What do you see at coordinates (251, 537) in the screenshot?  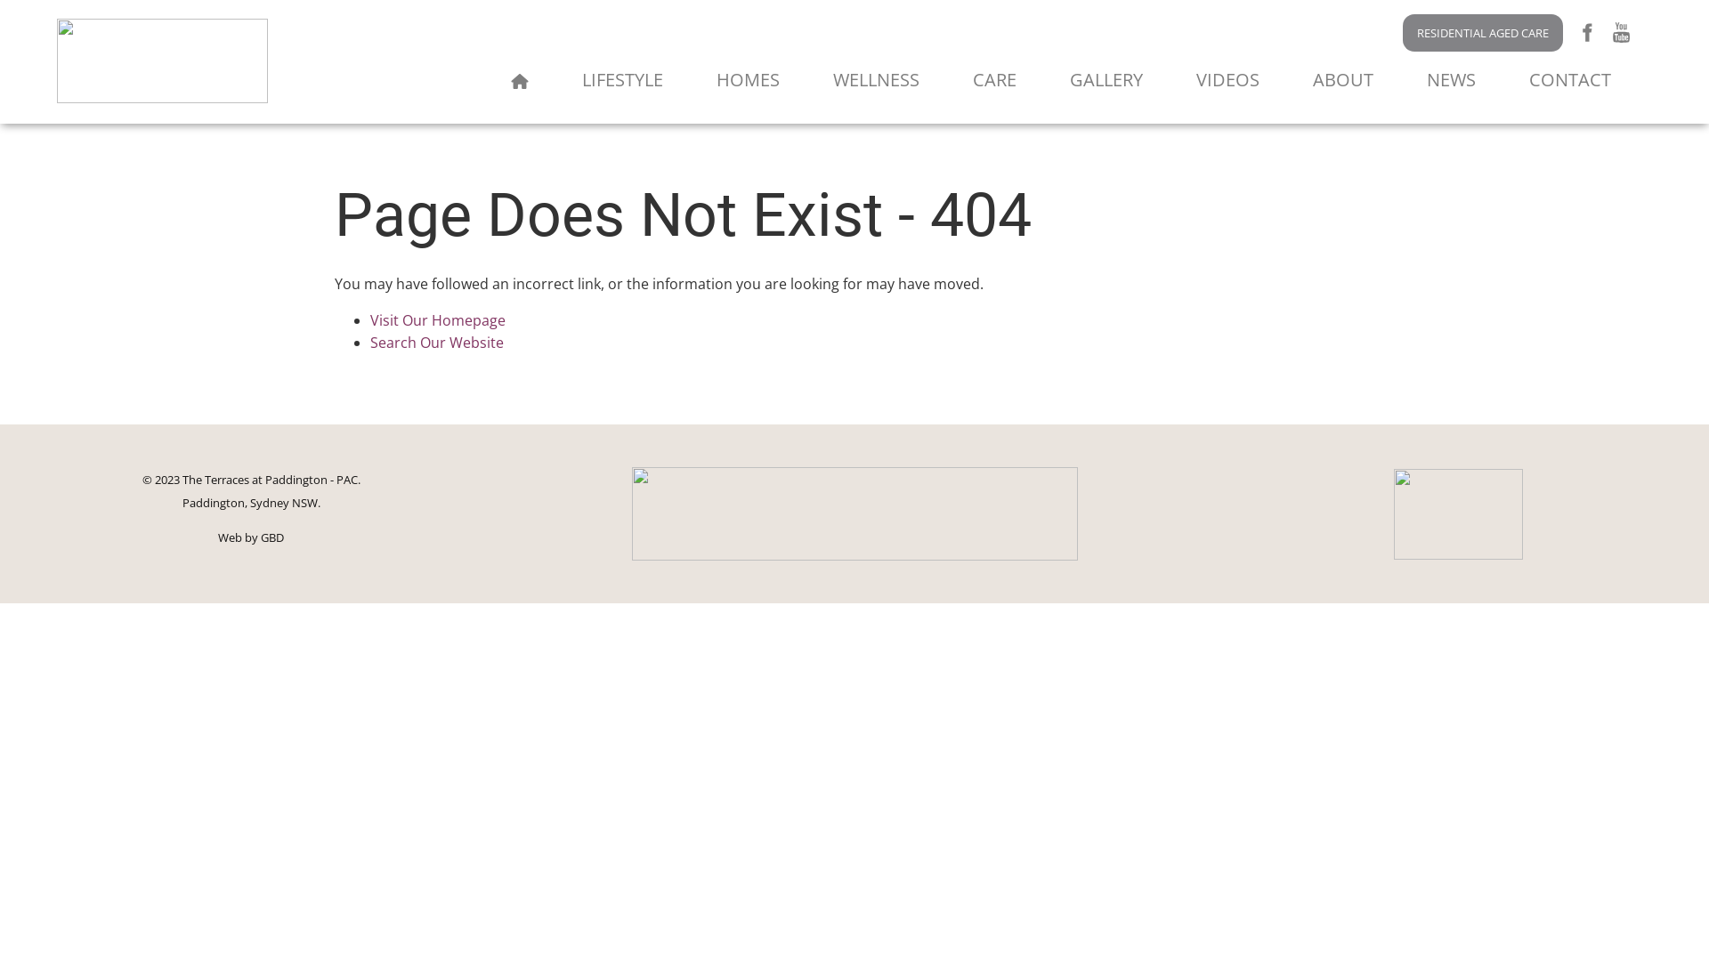 I see `Web by GBD` at bounding box center [251, 537].